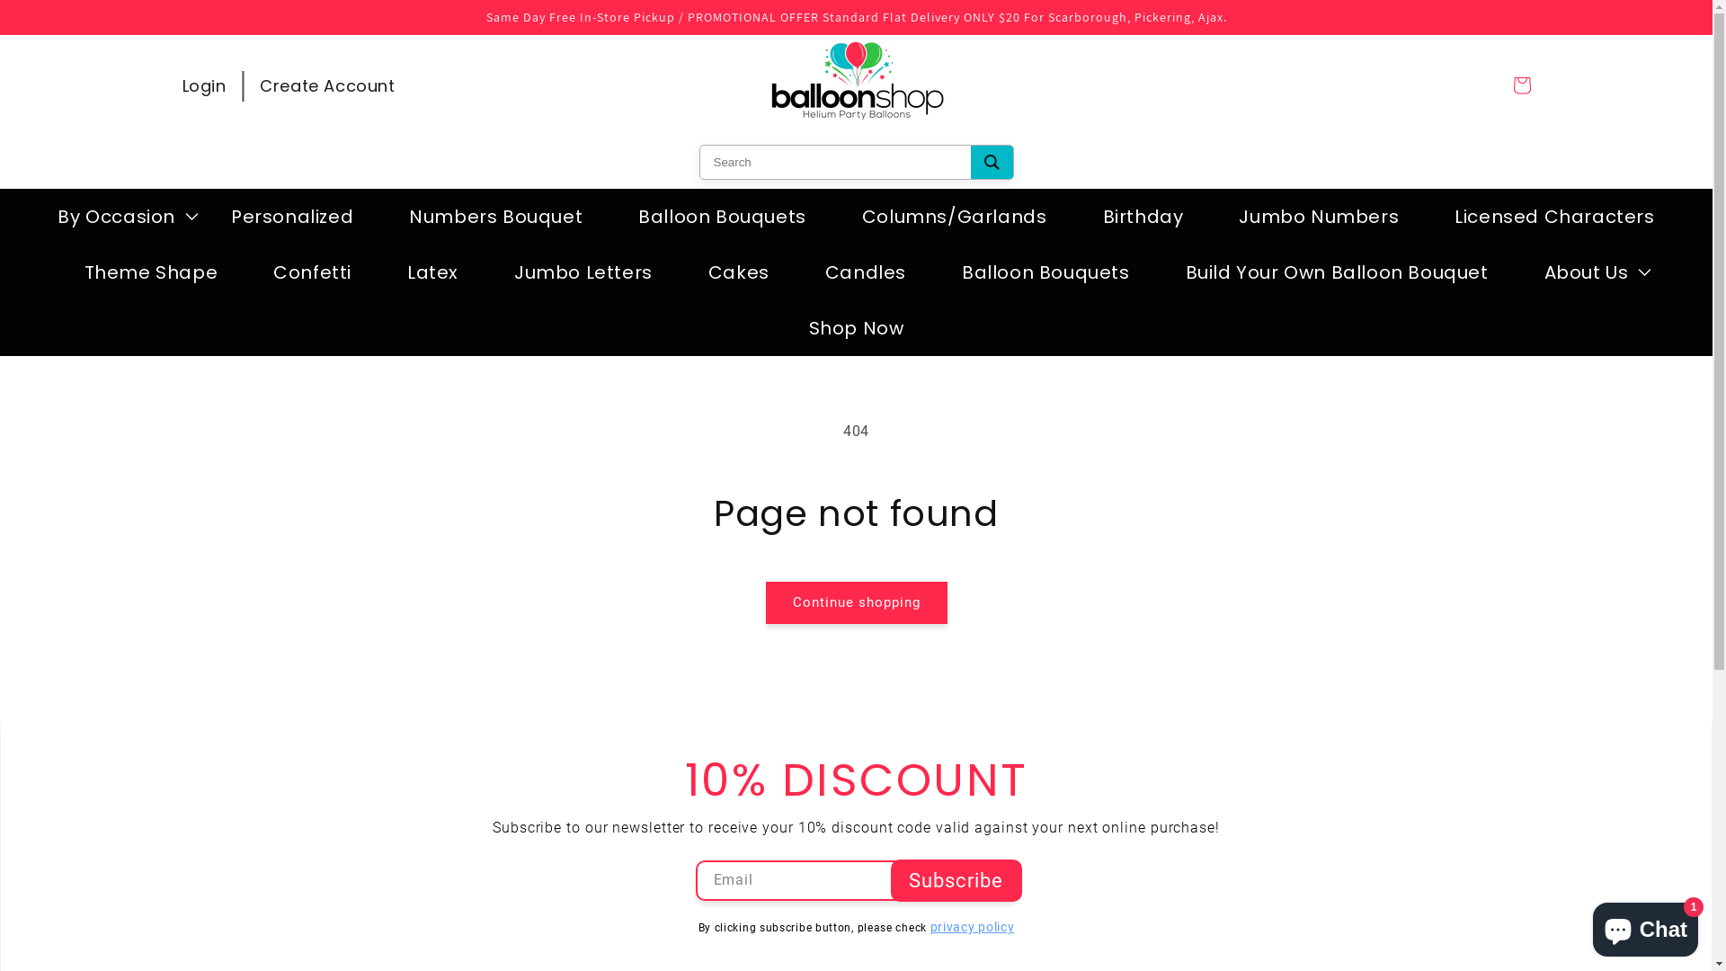  What do you see at coordinates (583, 272) in the screenshot?
I see `Jumbo Letters` at bounding box center [583, 272].